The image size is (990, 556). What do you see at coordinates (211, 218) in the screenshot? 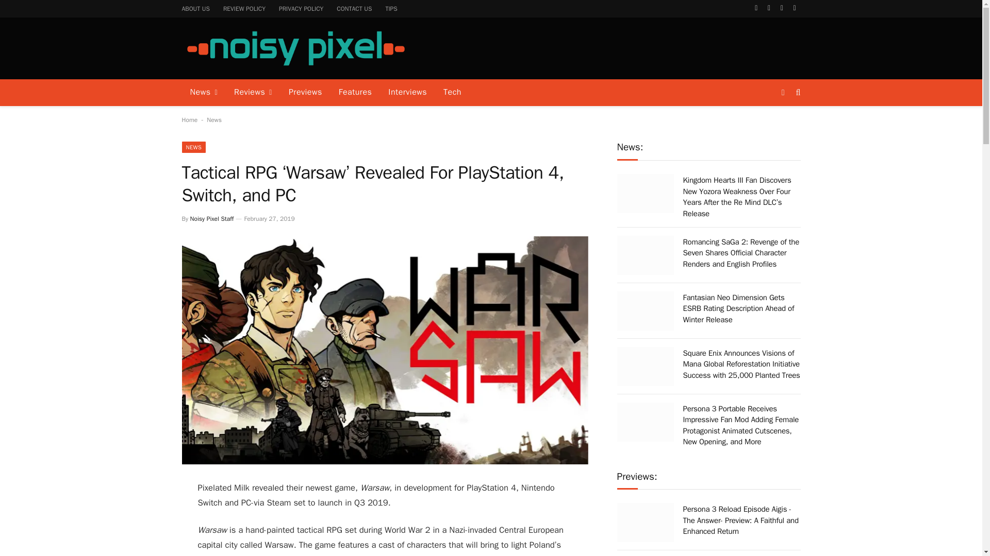
I see `Noisy Pixel Staff` at bounding box center [211, 218].